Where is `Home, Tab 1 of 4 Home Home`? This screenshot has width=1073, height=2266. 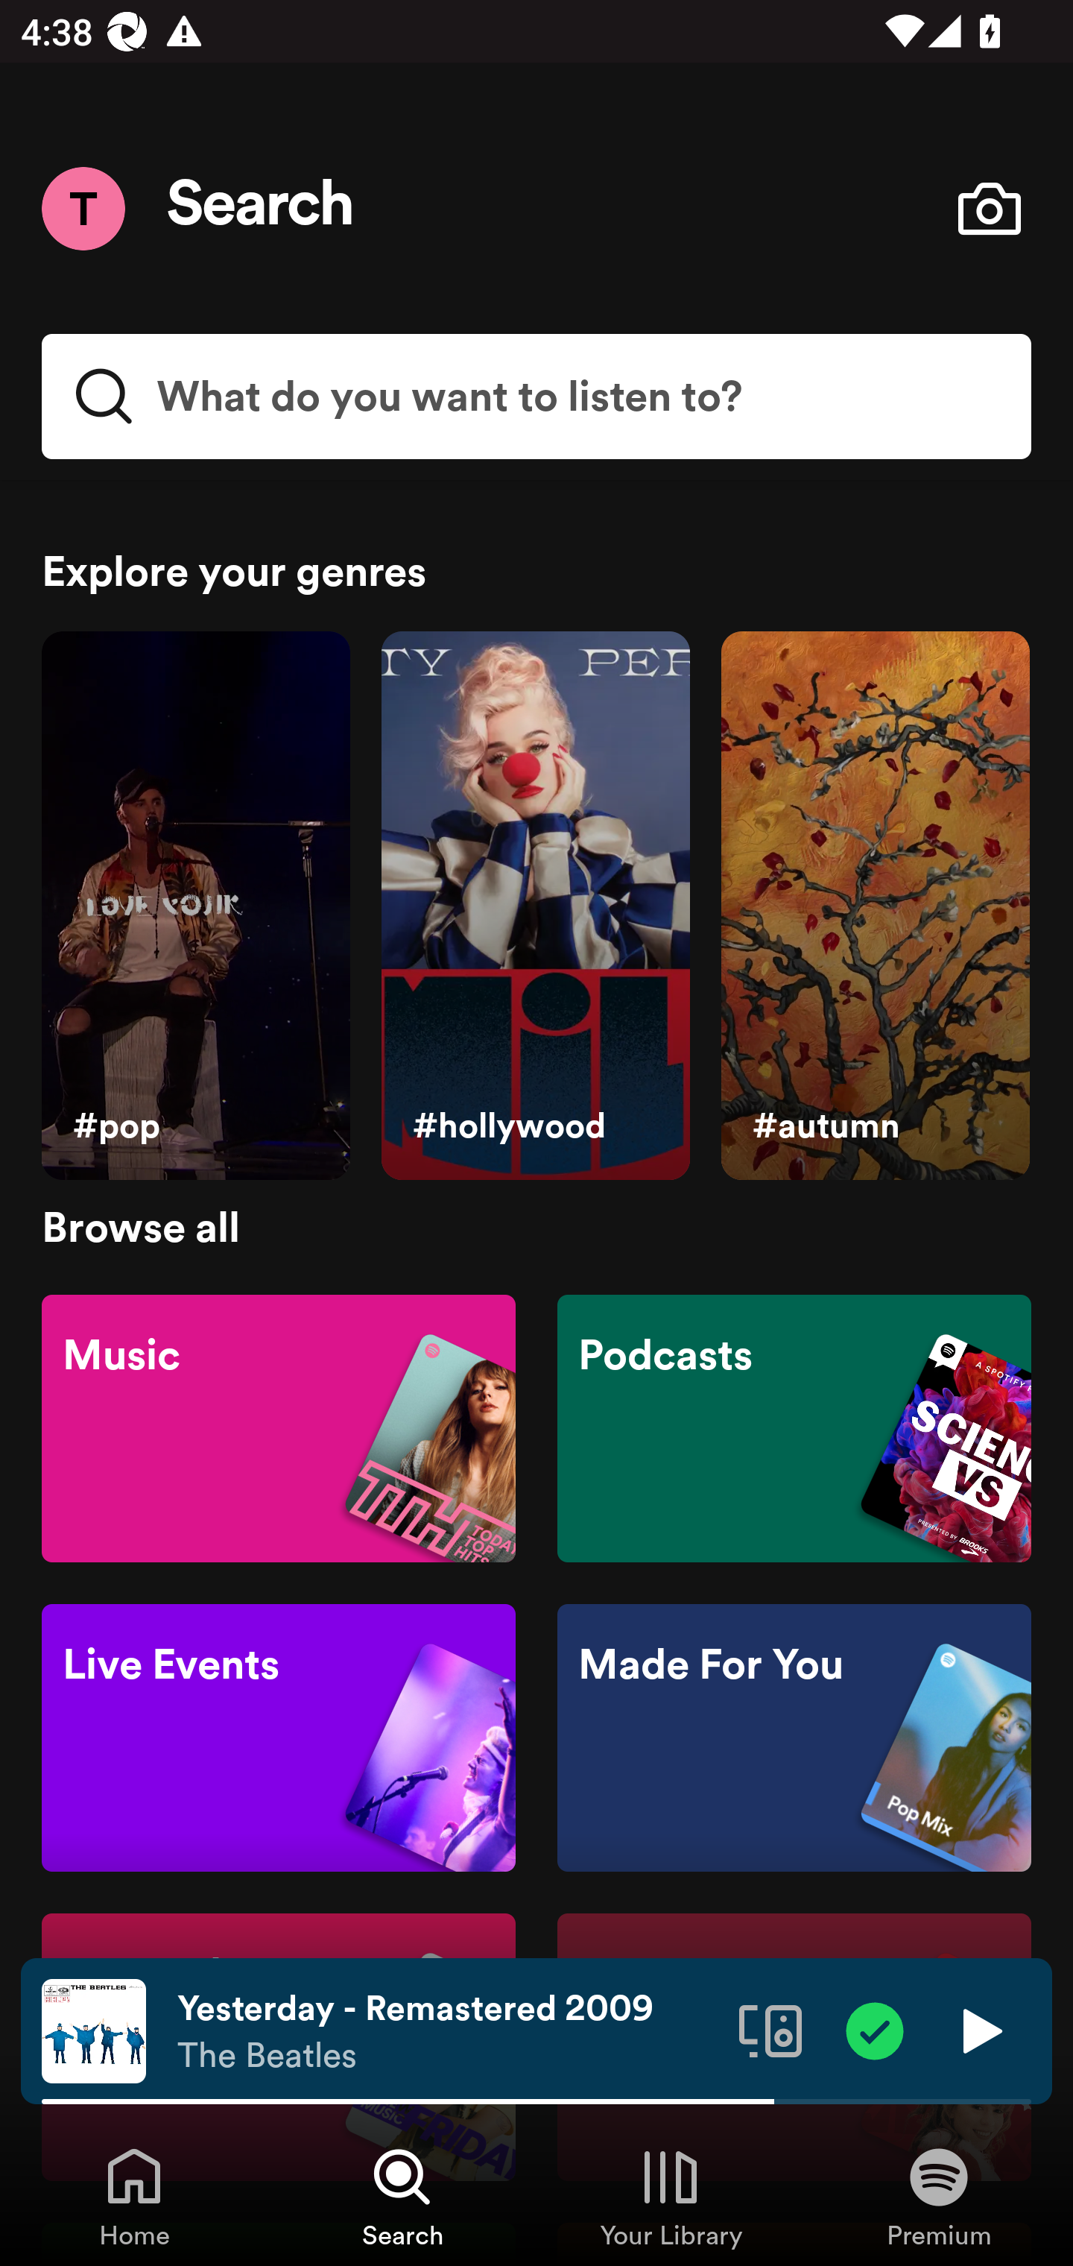
Home, Tab 1 of 4 Home Home is located at coordinates (134, 2196).